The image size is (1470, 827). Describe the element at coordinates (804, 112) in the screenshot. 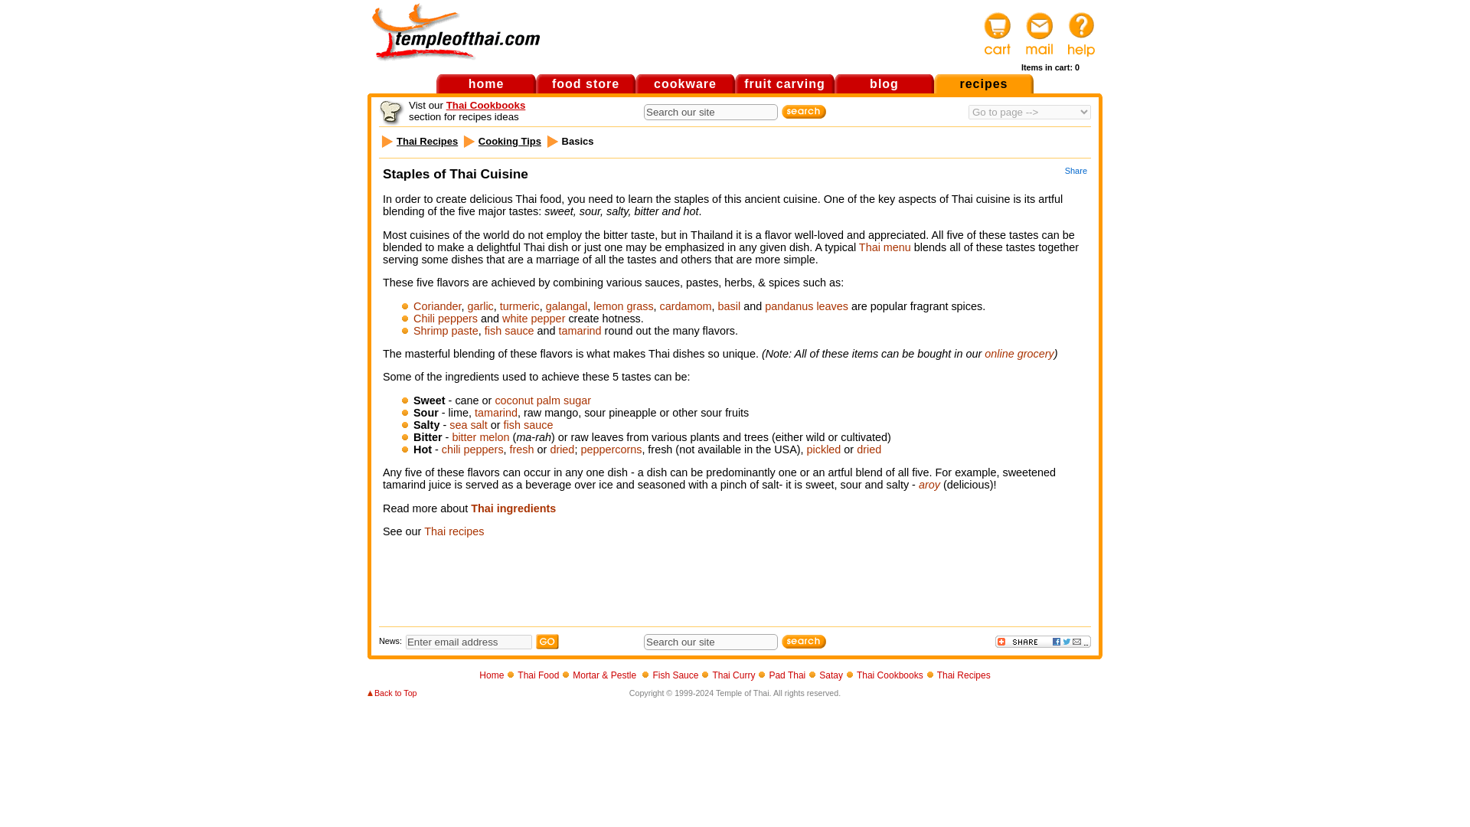

I see `submit` at that location.